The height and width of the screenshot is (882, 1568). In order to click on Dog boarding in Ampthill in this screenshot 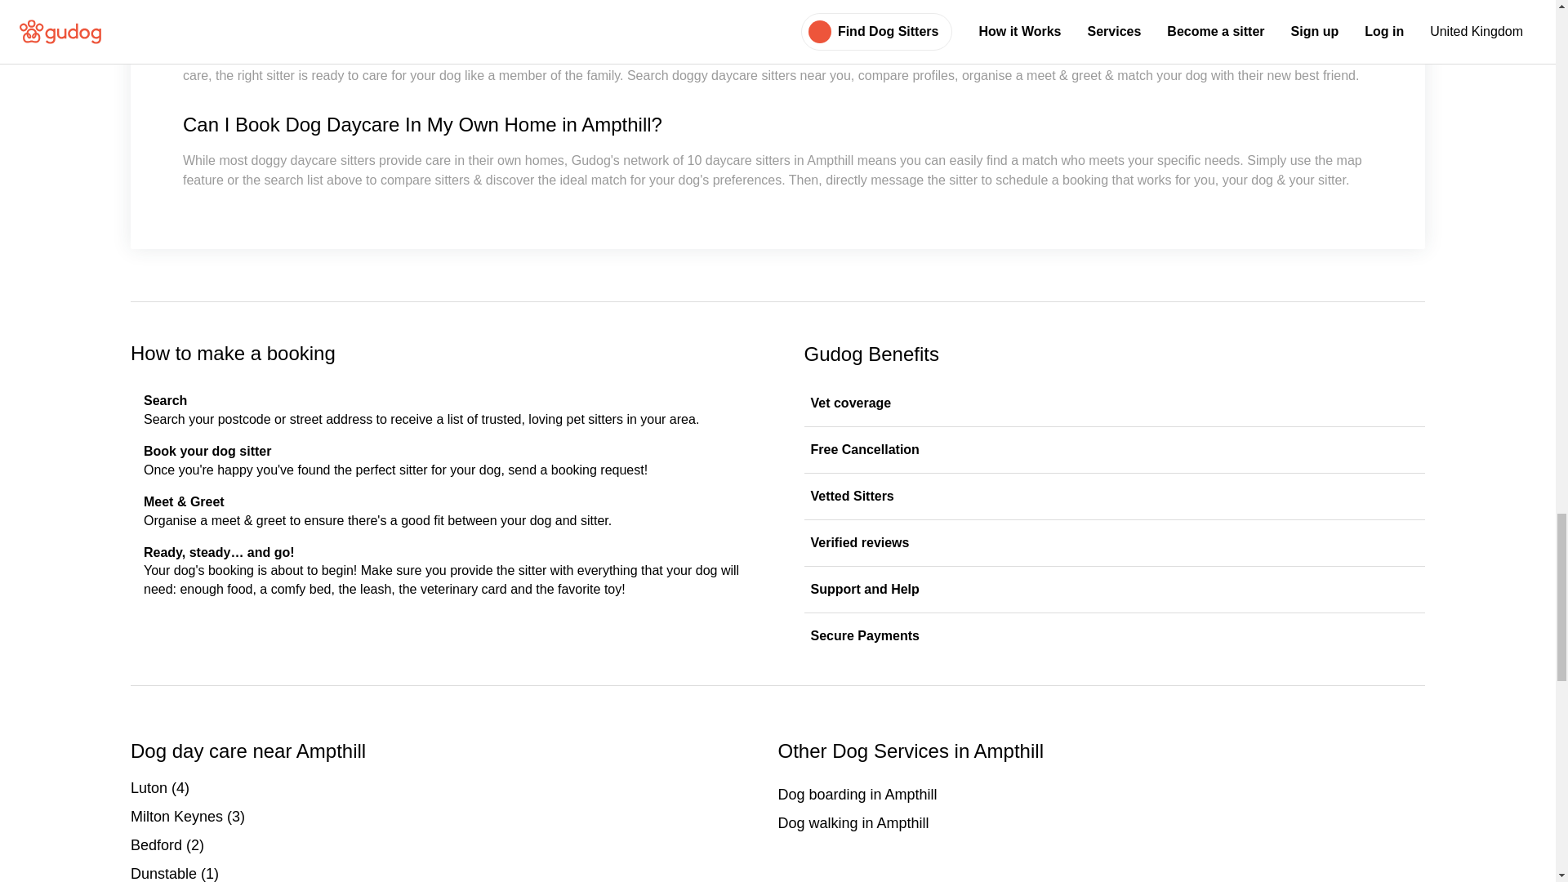, I will do `click(1101, 795)`.